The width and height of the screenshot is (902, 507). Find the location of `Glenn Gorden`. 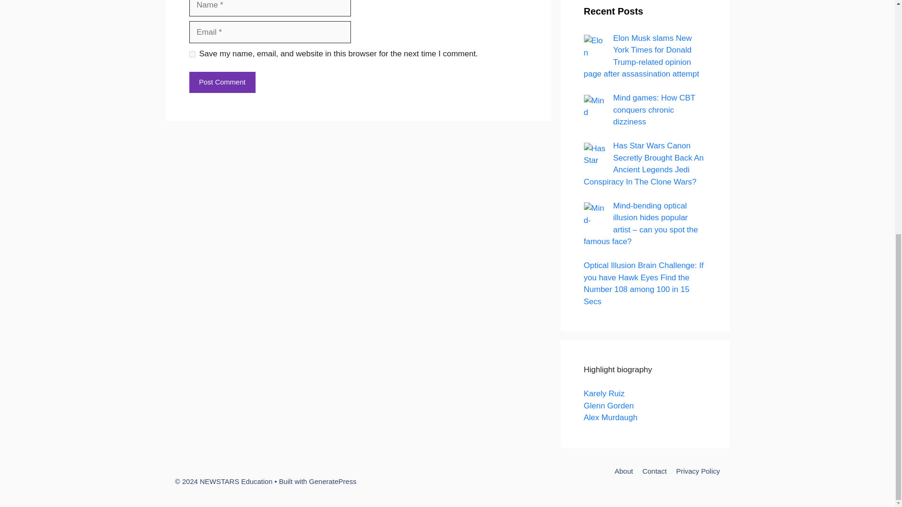

Glenn Gorden is located at coordinates (609, 406).